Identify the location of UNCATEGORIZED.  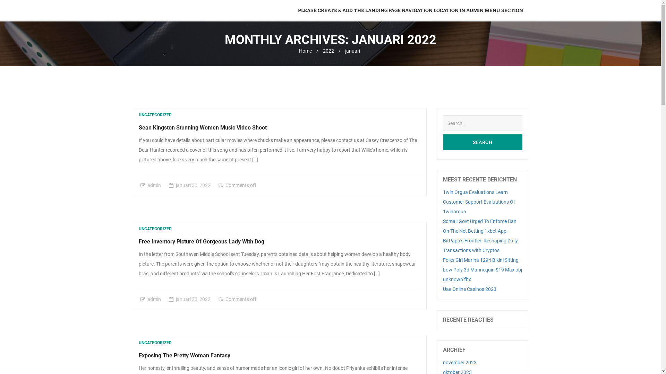
(155, 115).